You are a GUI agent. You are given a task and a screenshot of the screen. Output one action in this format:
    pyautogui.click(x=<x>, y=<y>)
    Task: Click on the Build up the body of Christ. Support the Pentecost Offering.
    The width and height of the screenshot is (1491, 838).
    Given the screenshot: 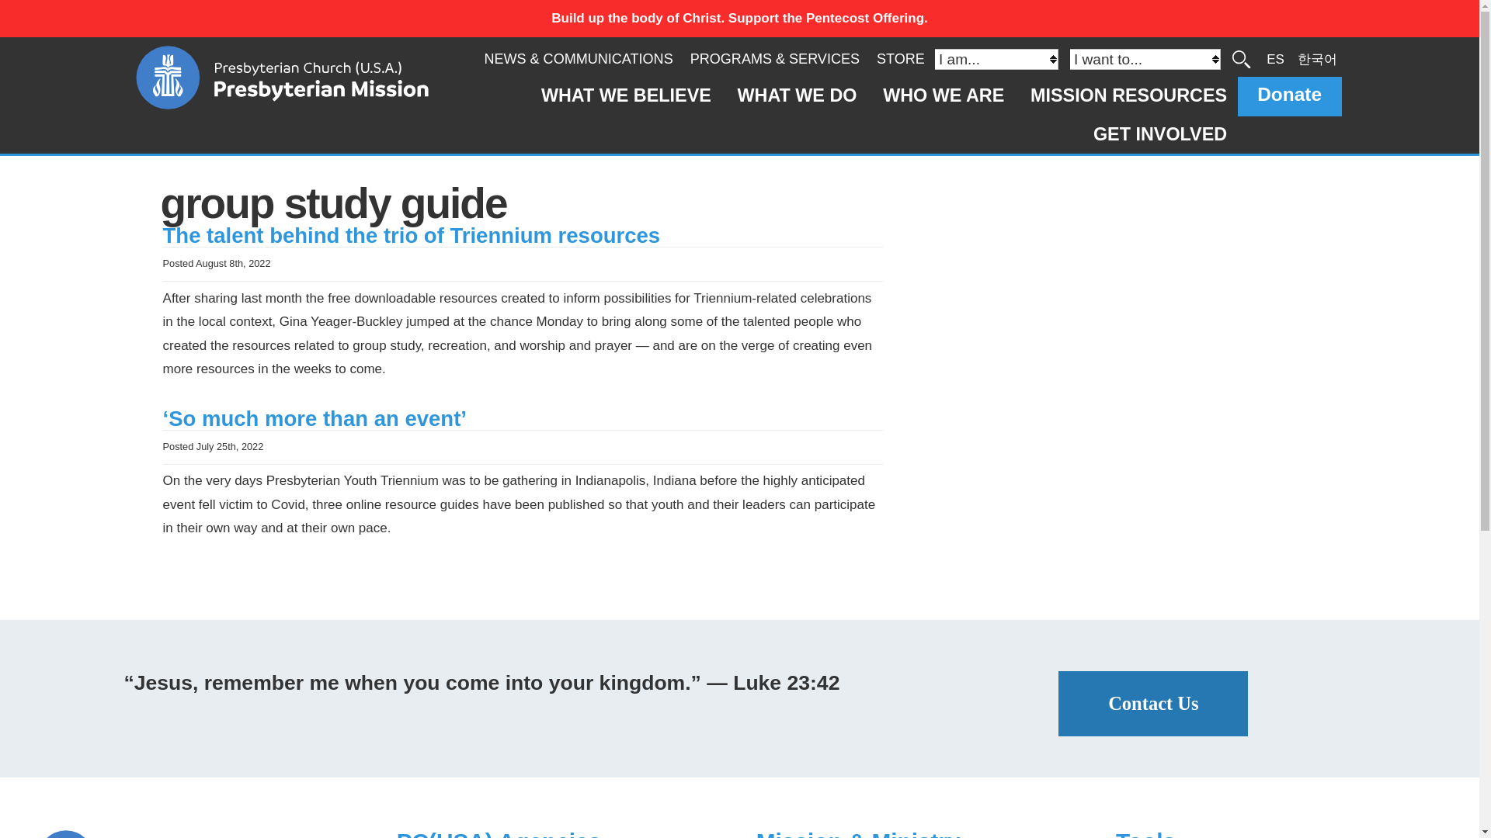 What is the action you would take?
    pyautogui.click(x=739, y=19)
    